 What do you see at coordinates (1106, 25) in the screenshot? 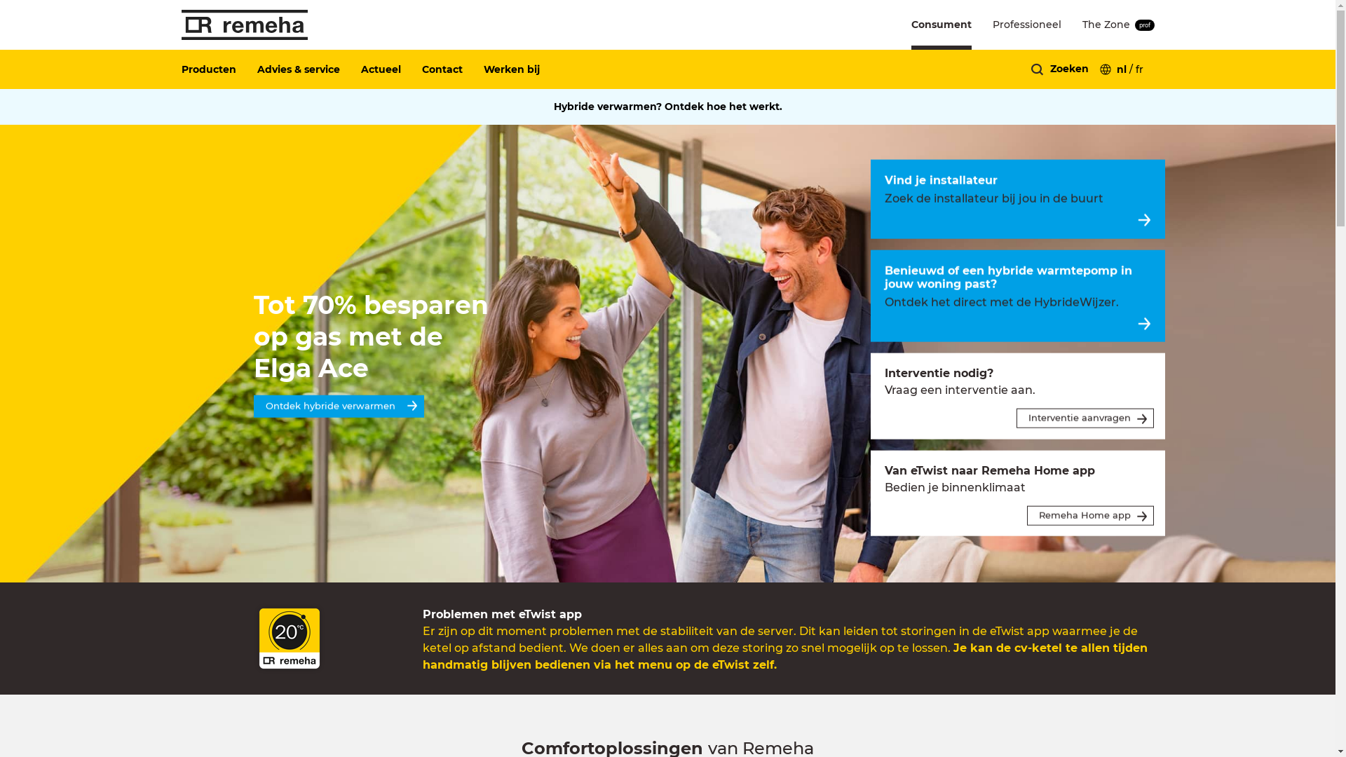
I see `The Zone` at bounding box center [1106, 25].